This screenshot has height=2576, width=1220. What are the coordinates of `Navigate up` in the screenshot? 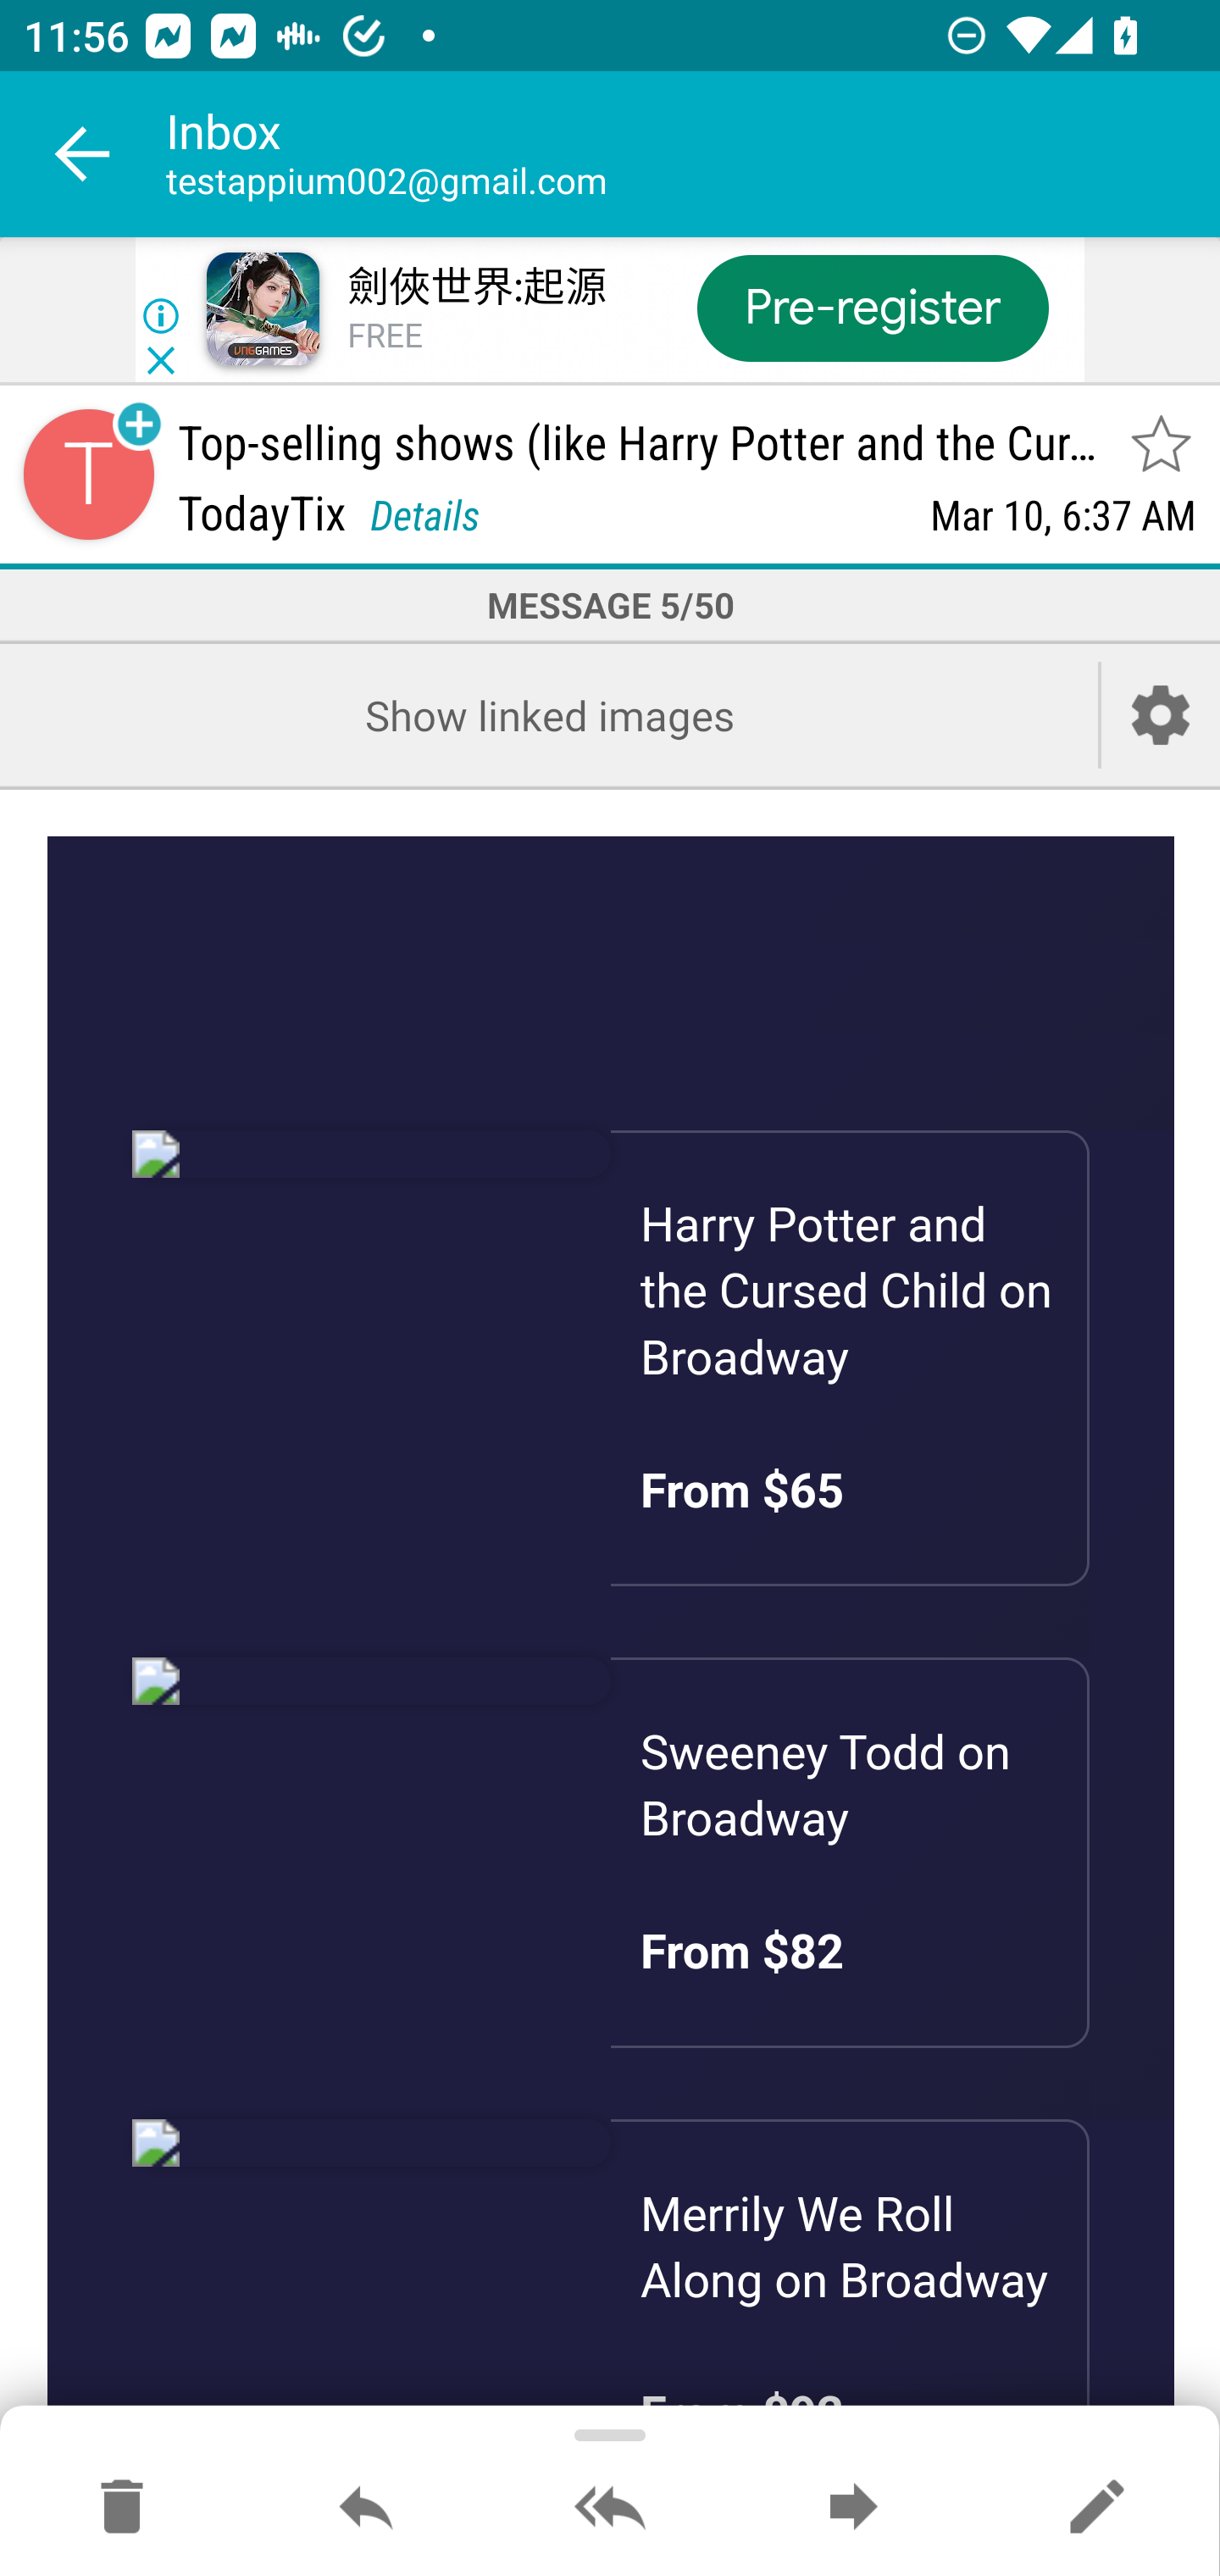 It's located at (83, 154).